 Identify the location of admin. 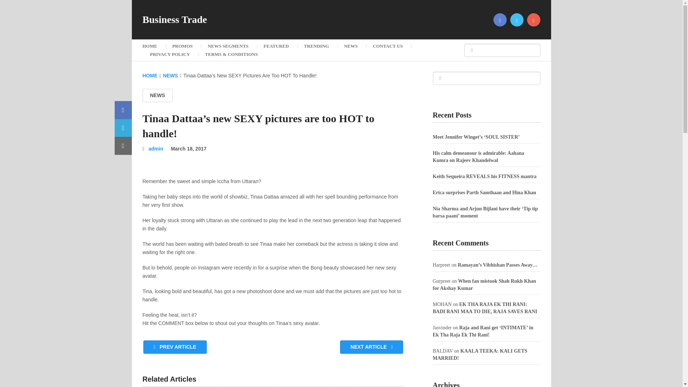
(156, 149).